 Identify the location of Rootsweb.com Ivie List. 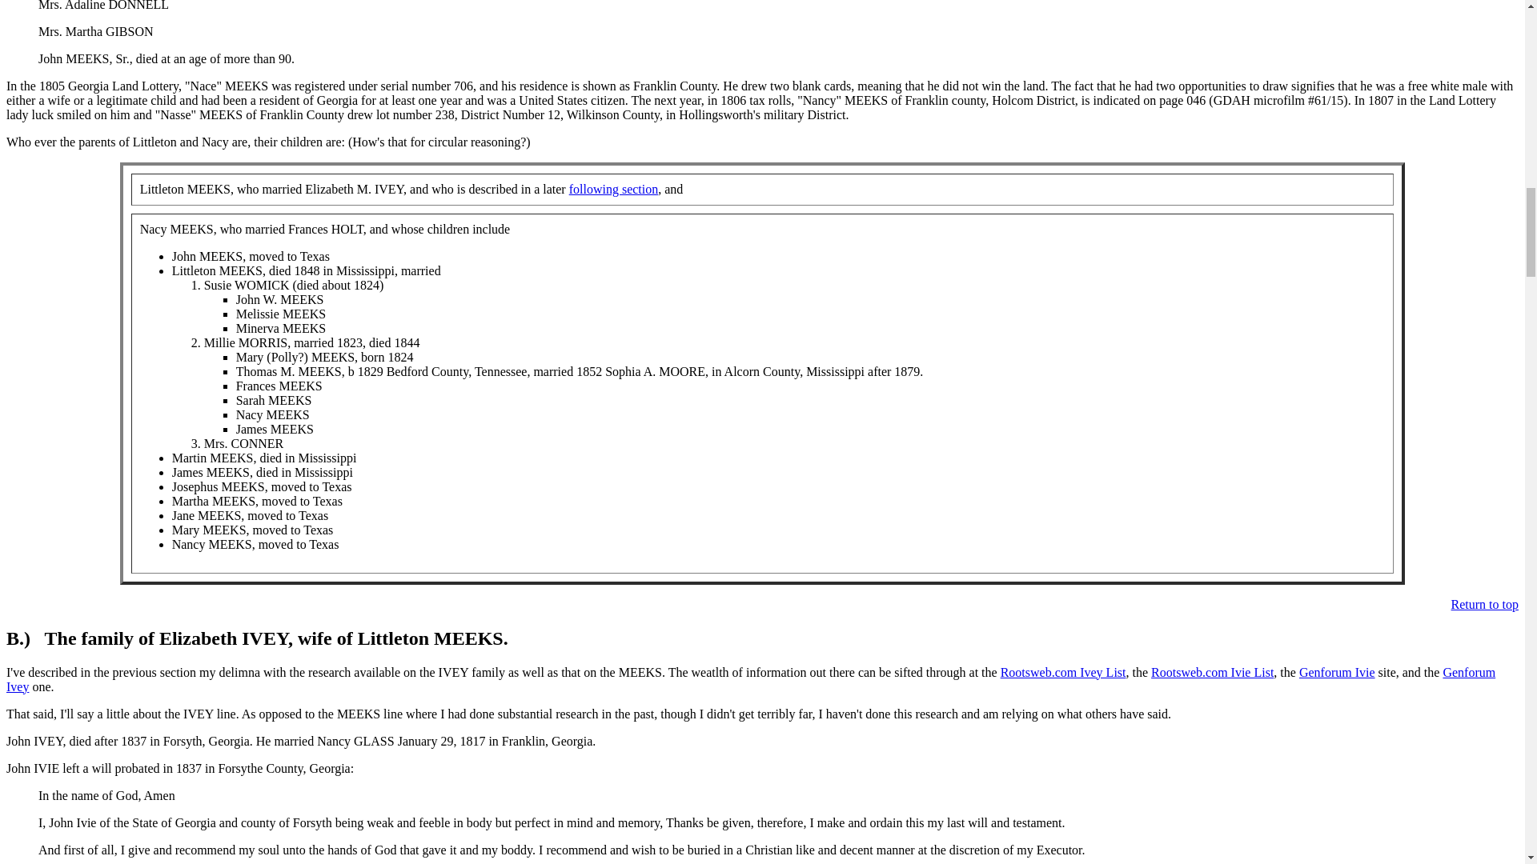
(1212, 672).